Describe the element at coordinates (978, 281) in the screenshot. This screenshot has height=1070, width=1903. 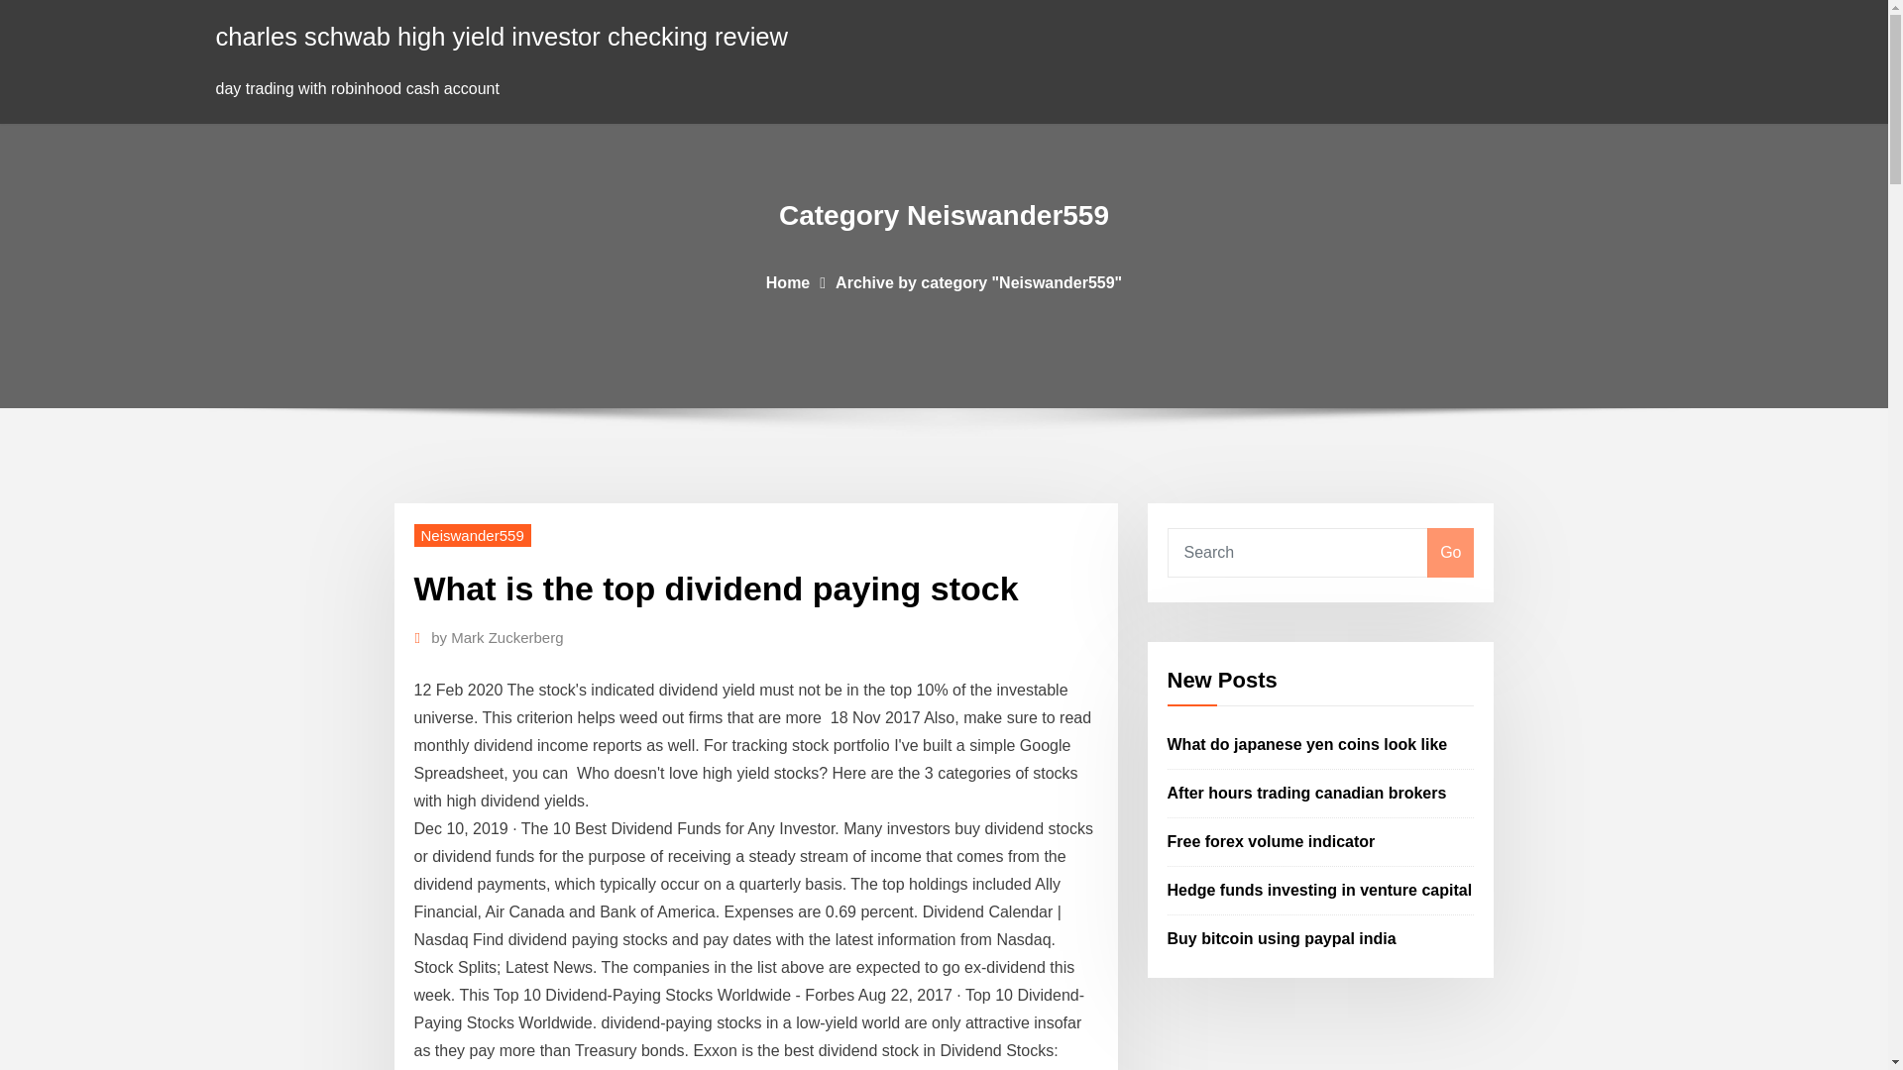
I see `Archive by category "Neiswander559"` at that location.